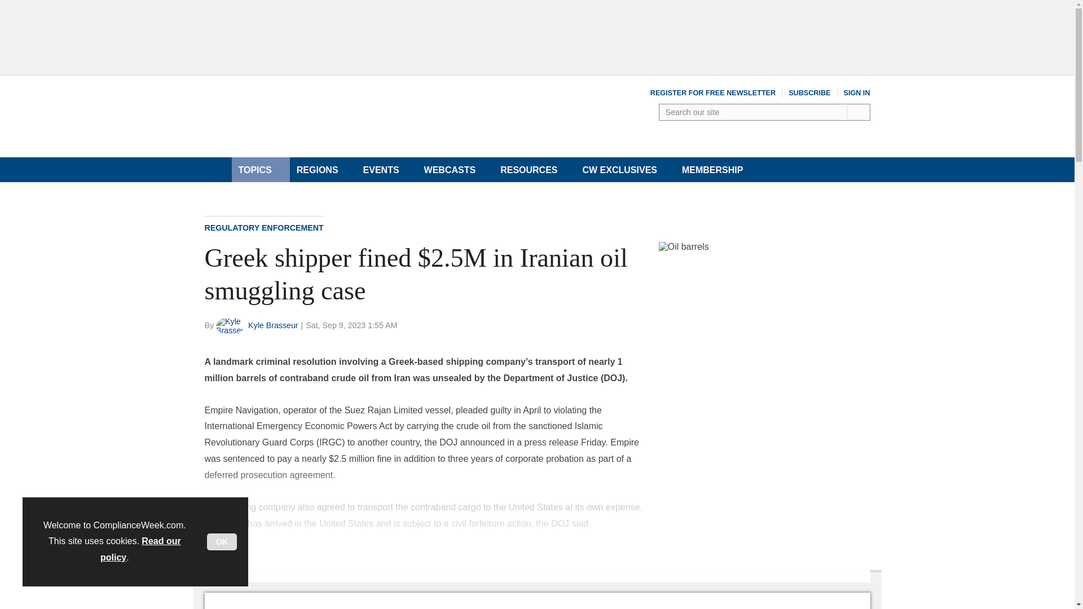  Describe the element at coordinates (322, 130) in the screenshot. I see `Compliance Week` at that location.